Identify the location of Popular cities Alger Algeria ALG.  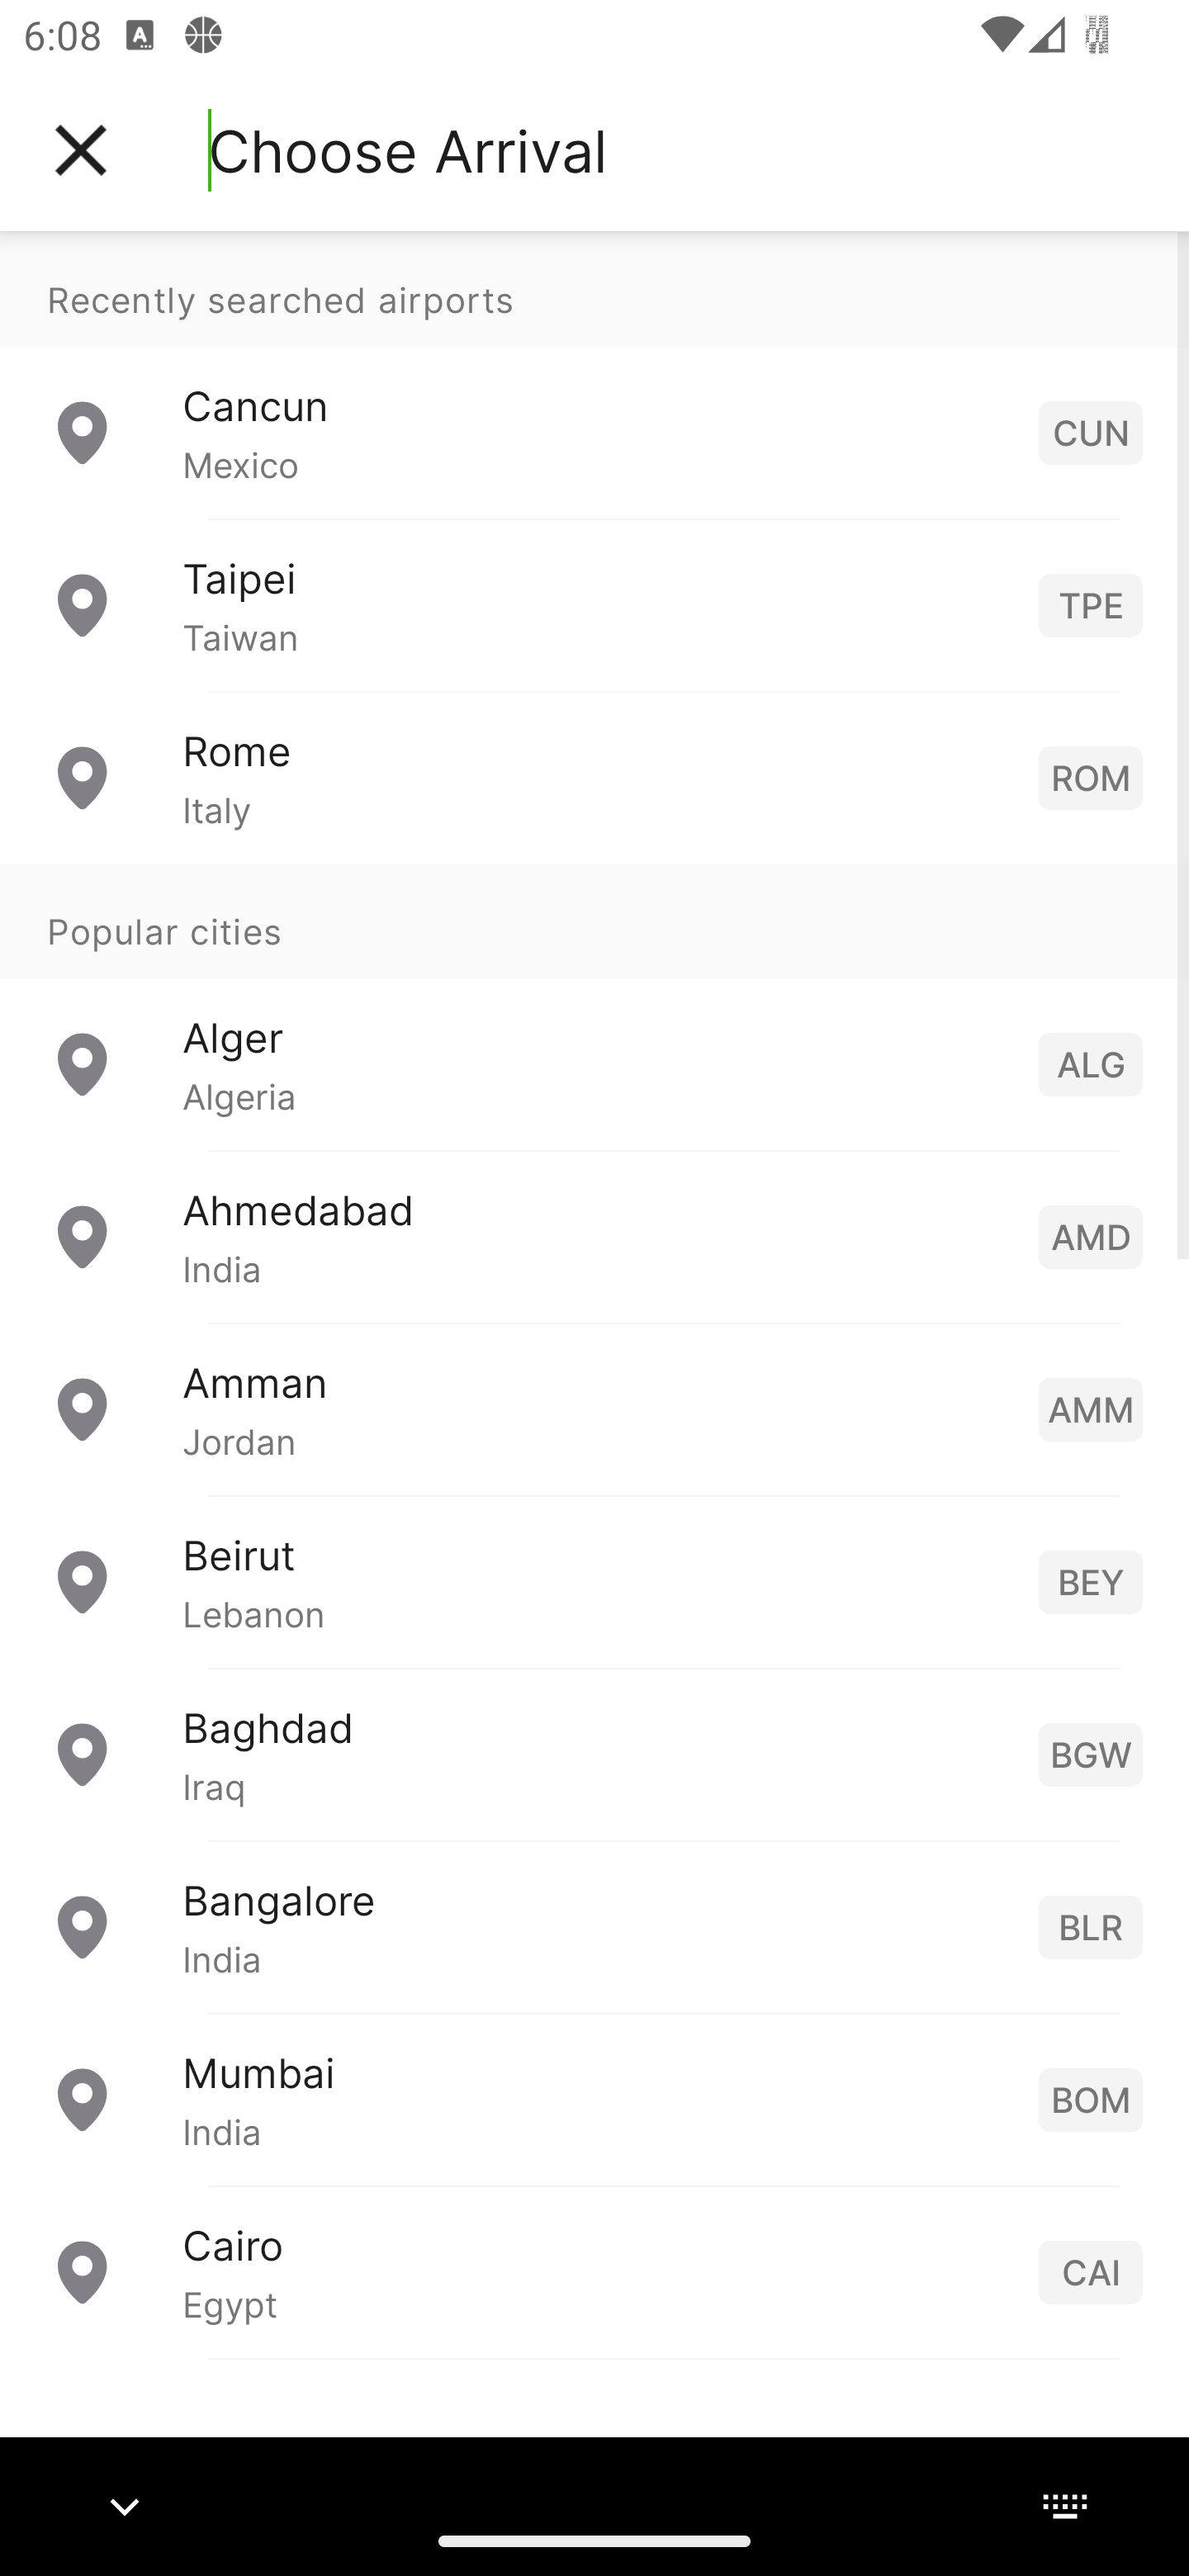
(594, 1006).